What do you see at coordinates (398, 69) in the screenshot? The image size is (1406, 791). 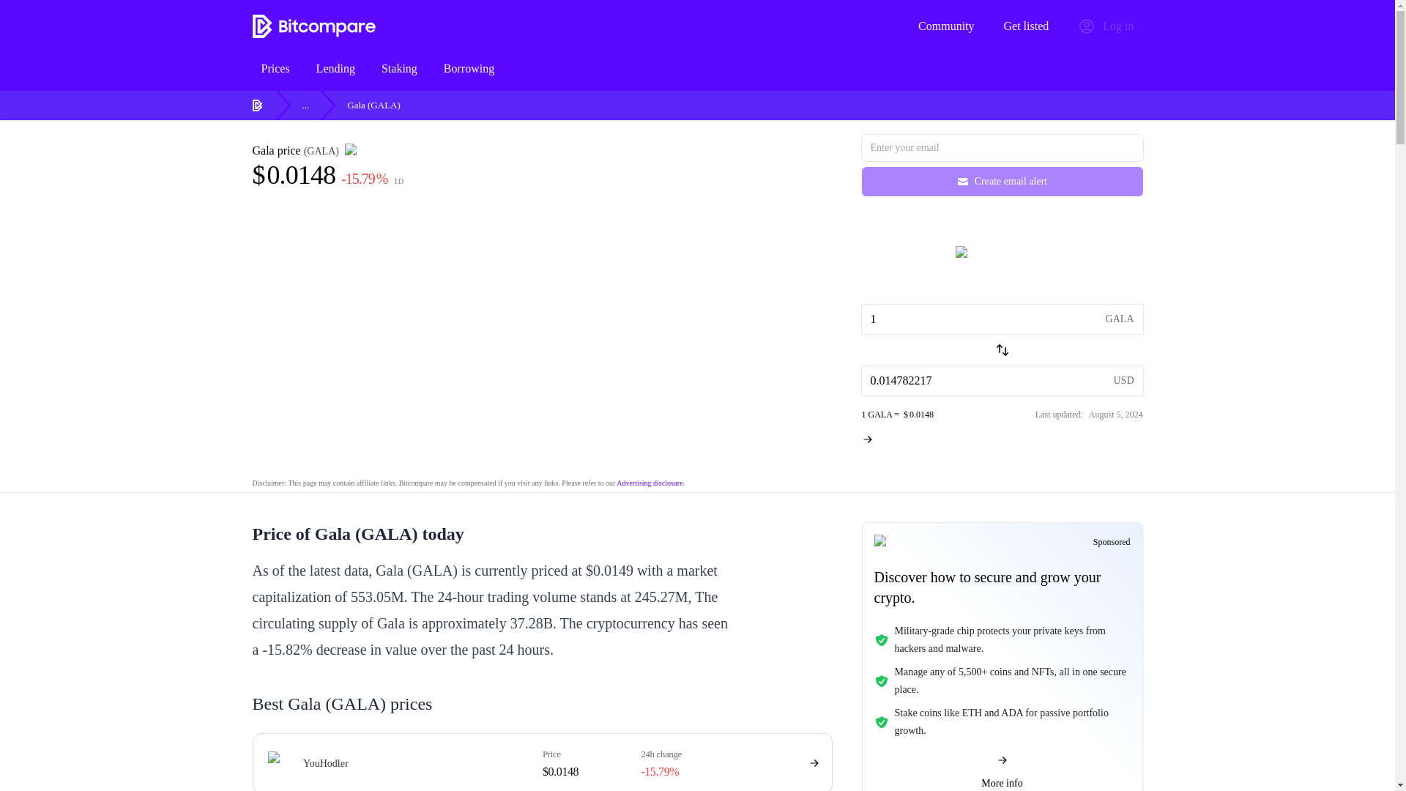 I see `1` at bounding box center [398, 69].